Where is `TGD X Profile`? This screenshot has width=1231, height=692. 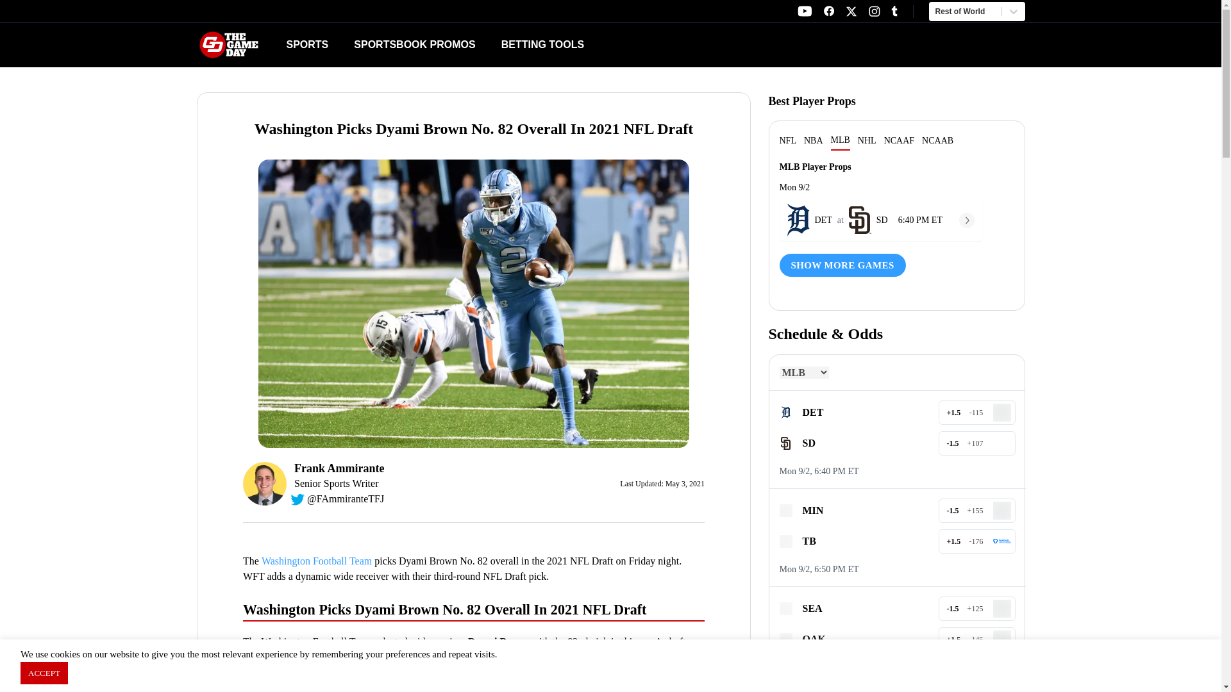
TGD X Profile is located at coordinates (642, 45).